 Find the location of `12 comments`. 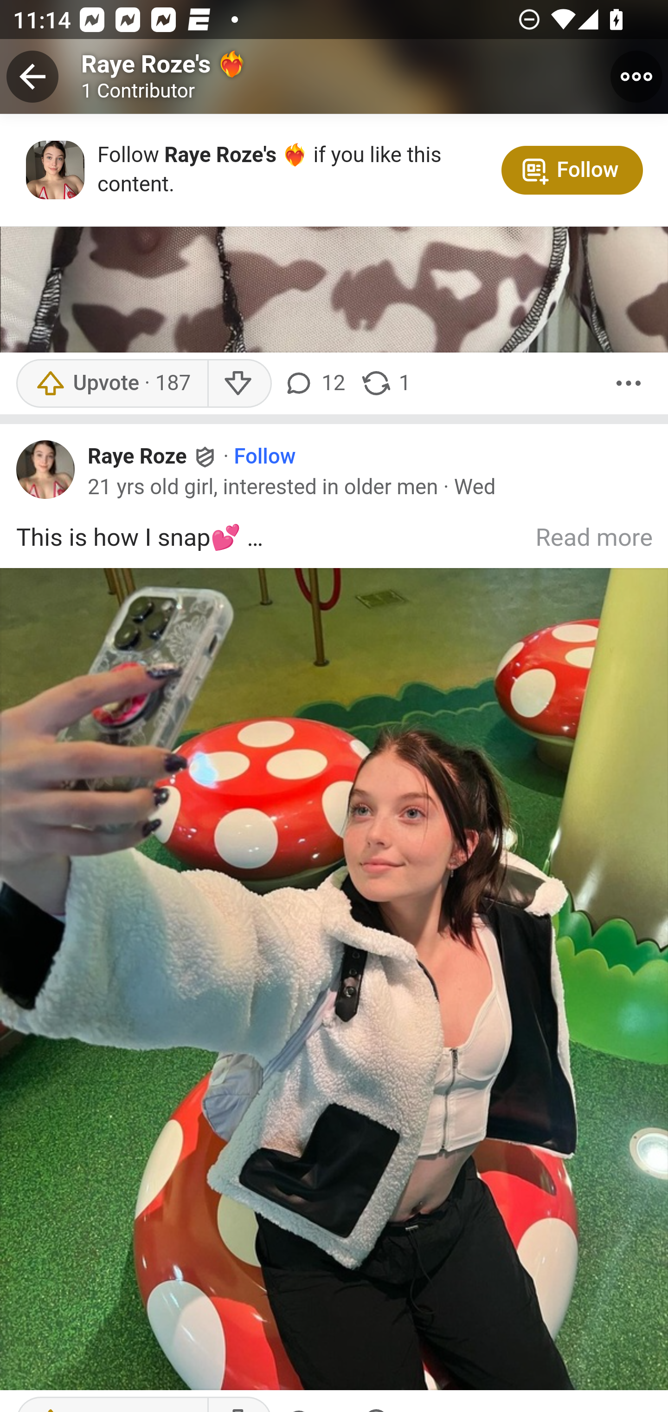

12 comments is located at coordinates (317, 383).